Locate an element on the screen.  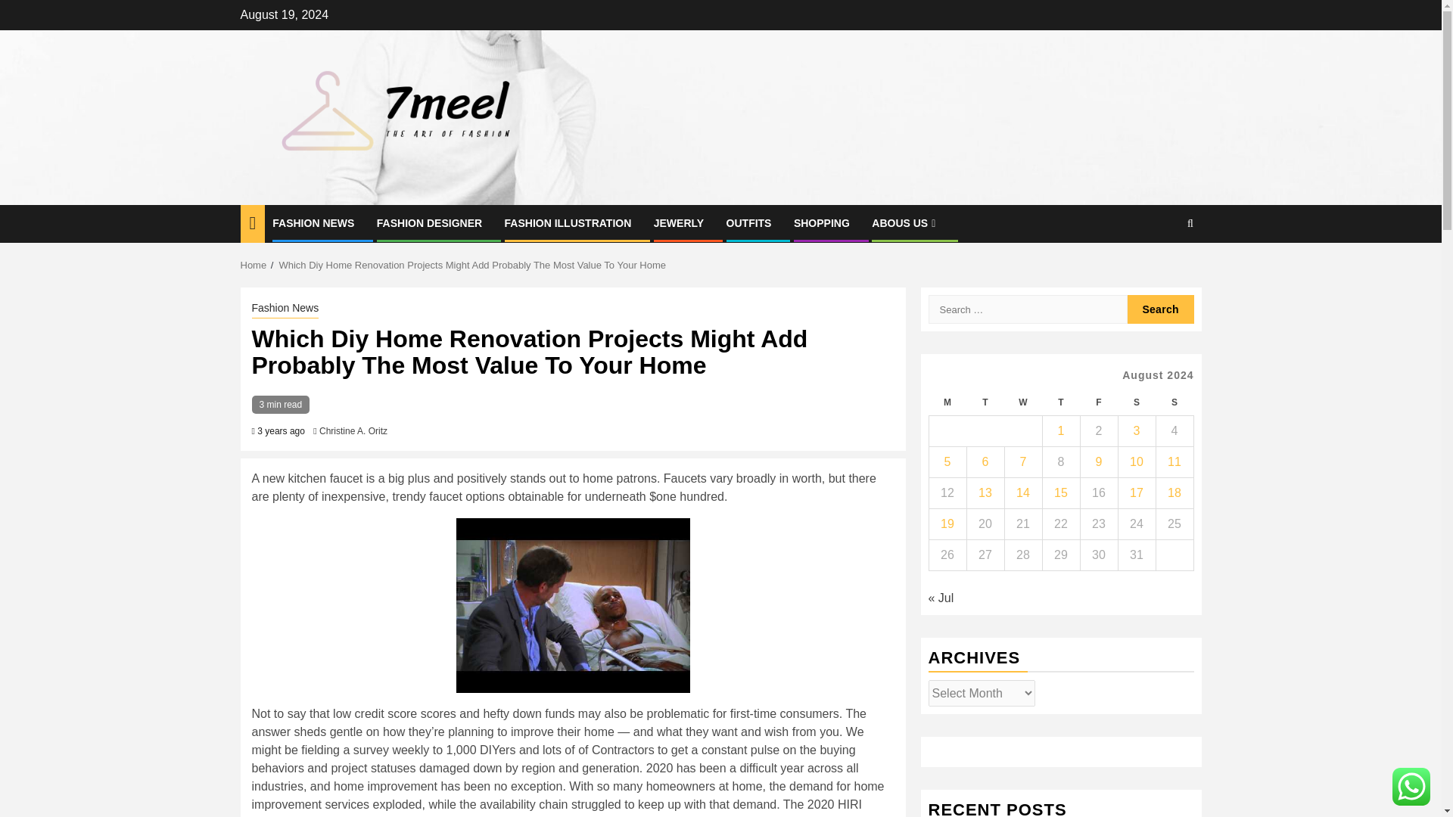
Wednesday is located at coordinates (1022, 402).